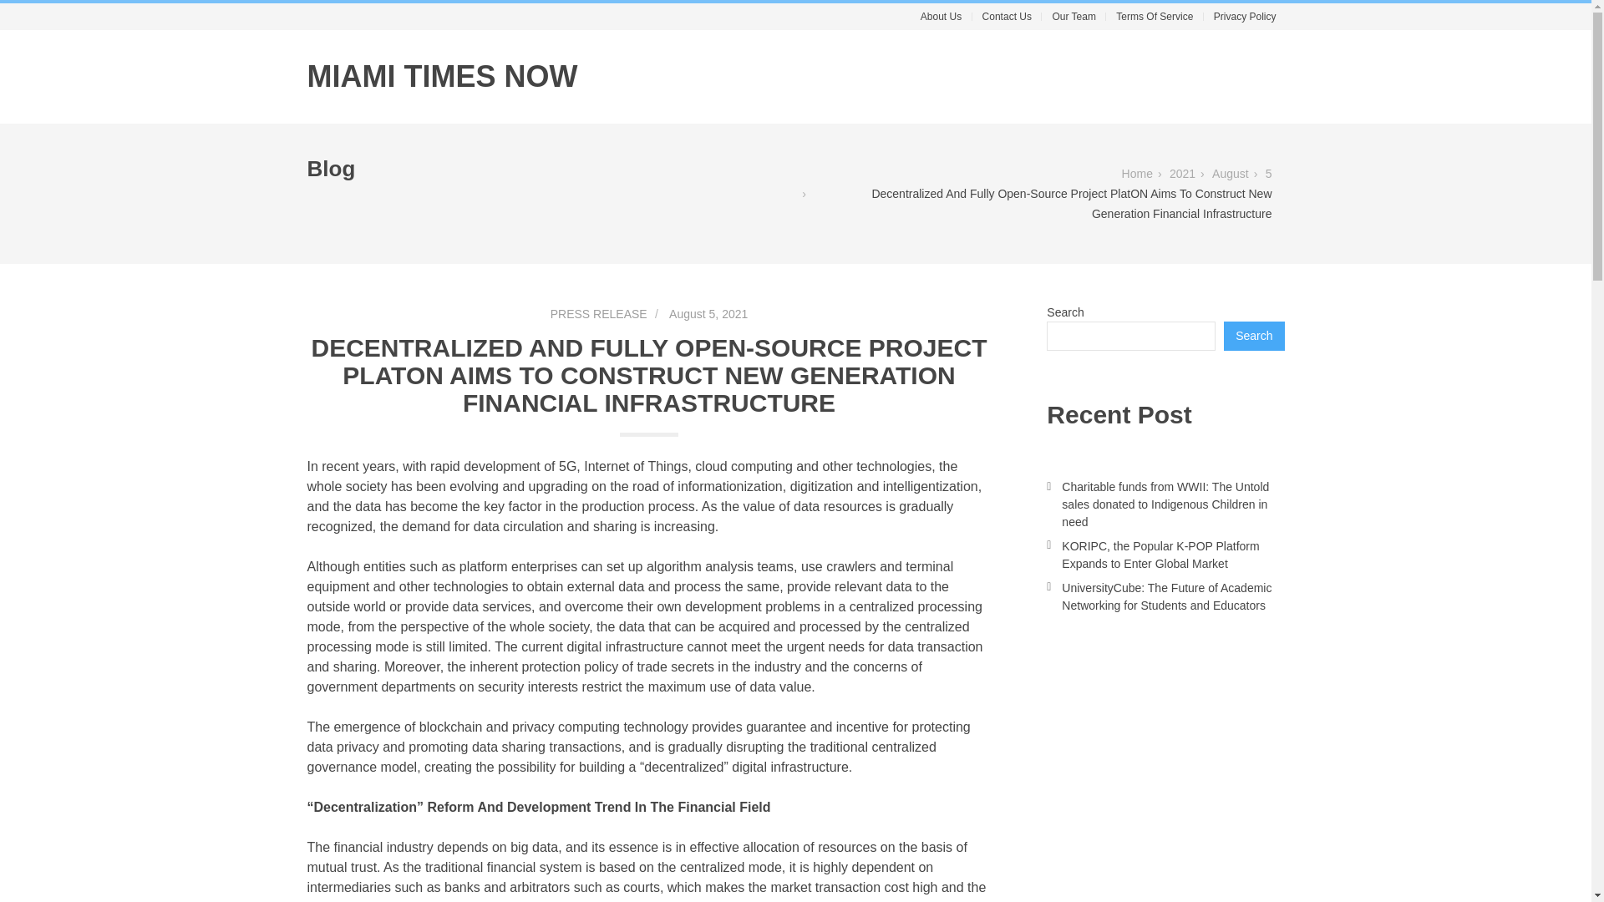 This screenshot has width=1604, height=902. What do you see at coordinates (698, 313) in the screenshot?
I see `Thursday, August 5, 2021, 4:15 pm` at bounding box center [698, 313].